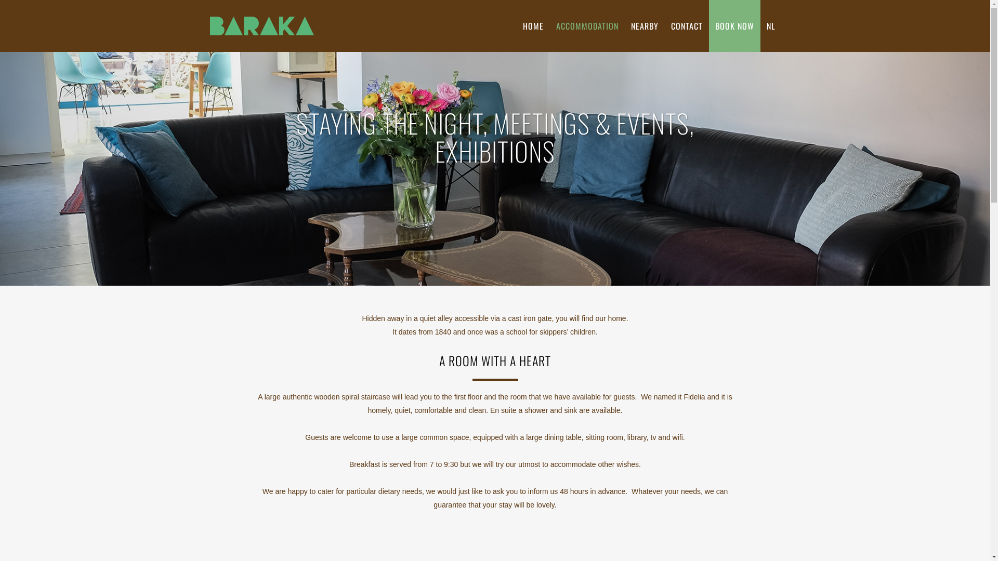 This screenshot has width=998, height=561. I want to click on ACCOMMODATION, so click(587, 26).